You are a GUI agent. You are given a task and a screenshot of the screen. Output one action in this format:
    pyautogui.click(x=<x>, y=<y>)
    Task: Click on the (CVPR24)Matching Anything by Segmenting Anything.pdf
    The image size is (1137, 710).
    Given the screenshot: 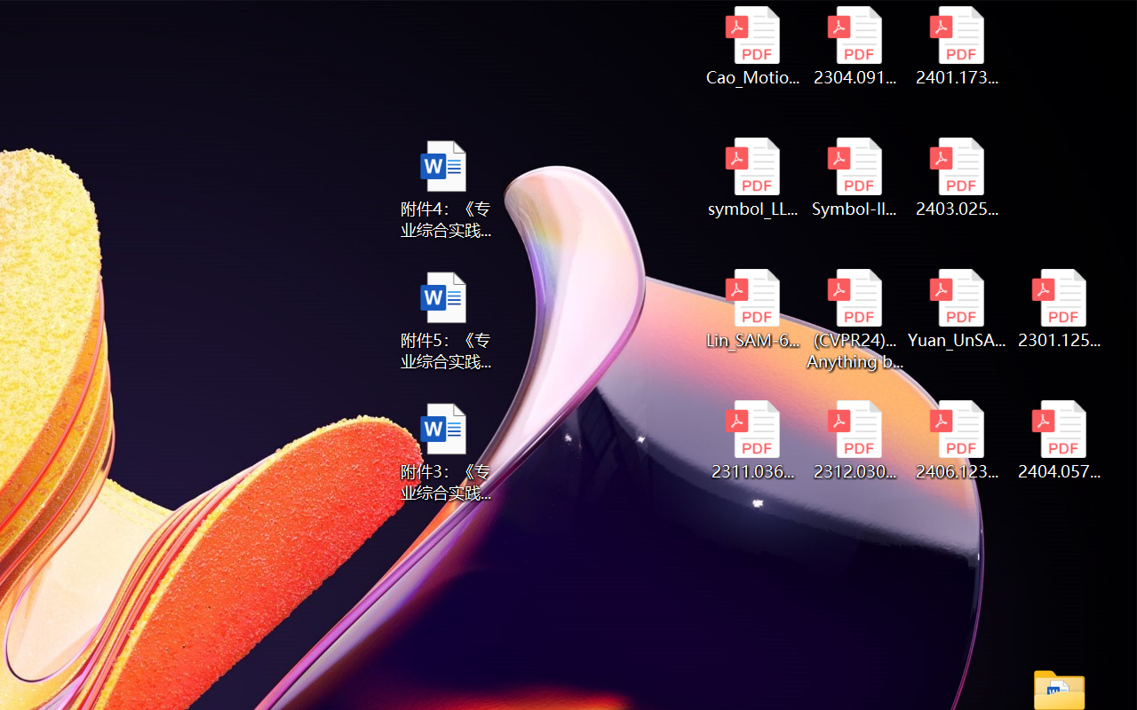 What is the action you would take?
    pyautogui.click(x=855, y=319)
    